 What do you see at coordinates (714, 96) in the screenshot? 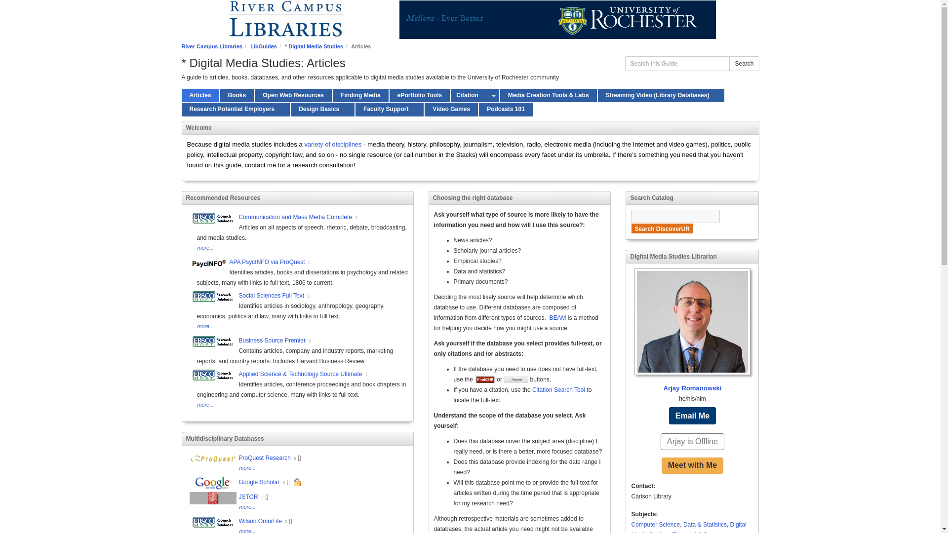
I see `Open Web Resources` at bounding box center [714, 96].